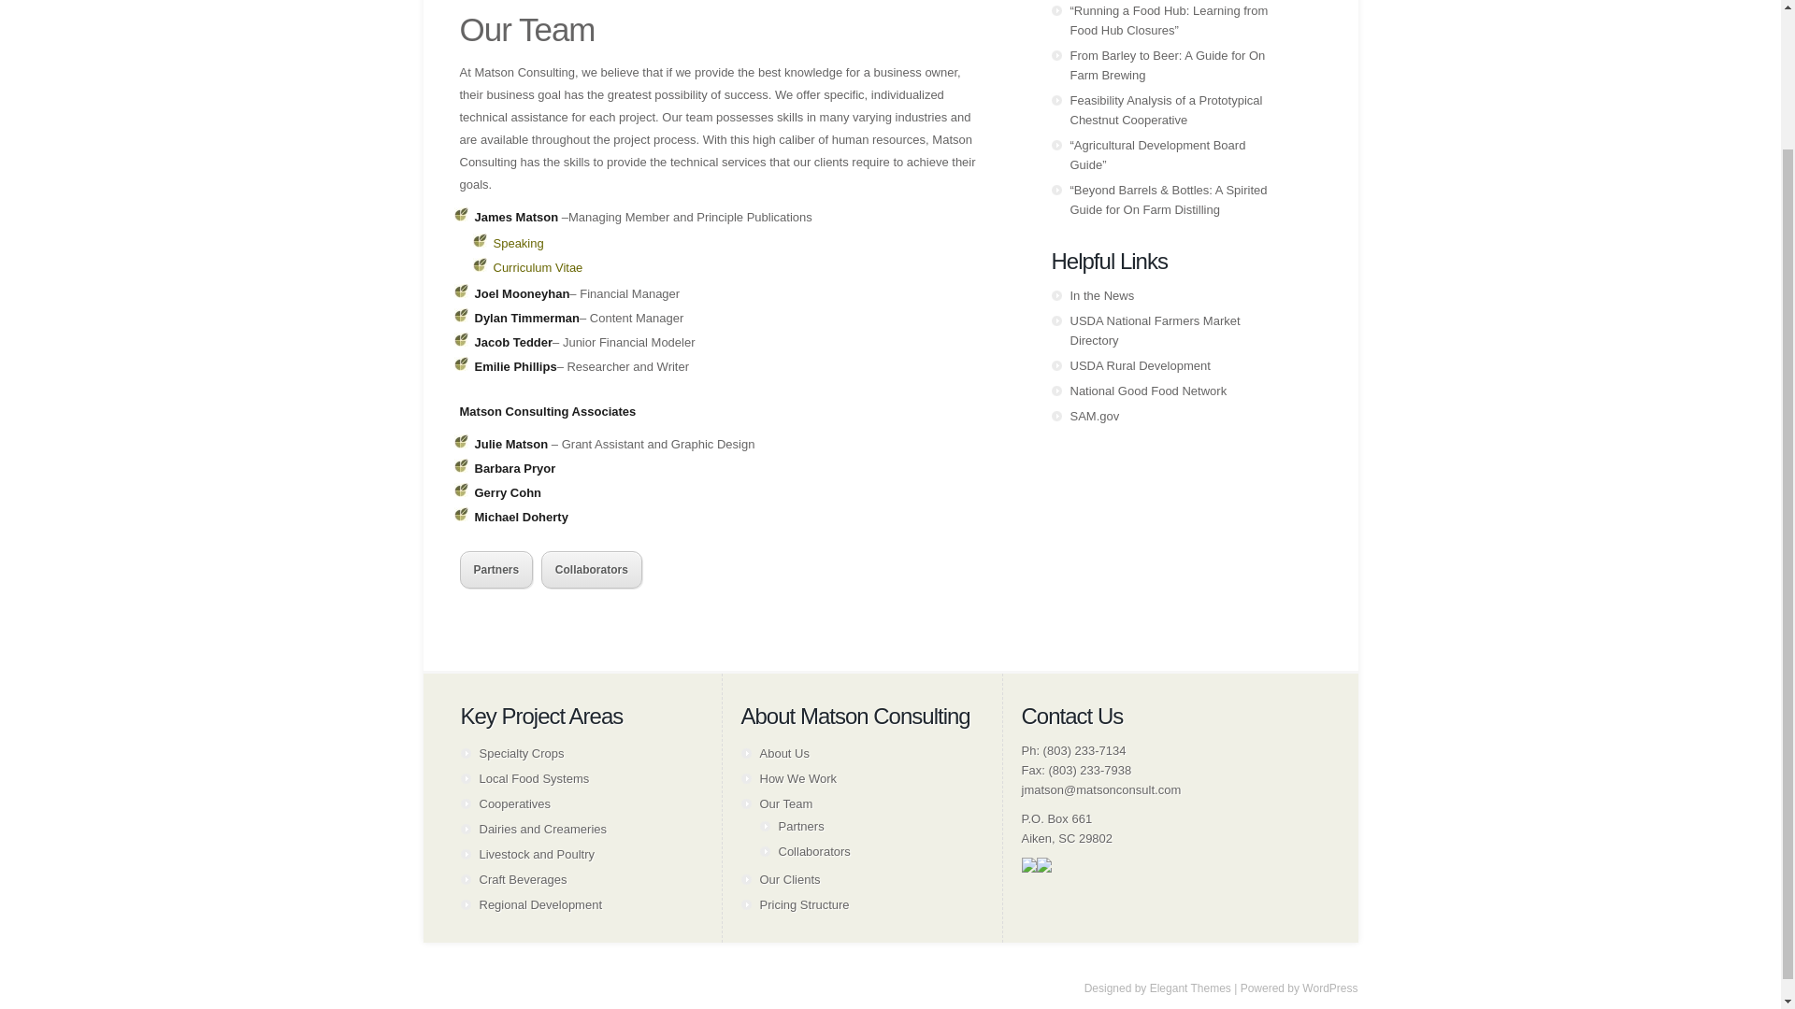  What do you see at coordinates (516, 217) in the screenshot?
I see `James Matson` at bounding box center [516, 217].